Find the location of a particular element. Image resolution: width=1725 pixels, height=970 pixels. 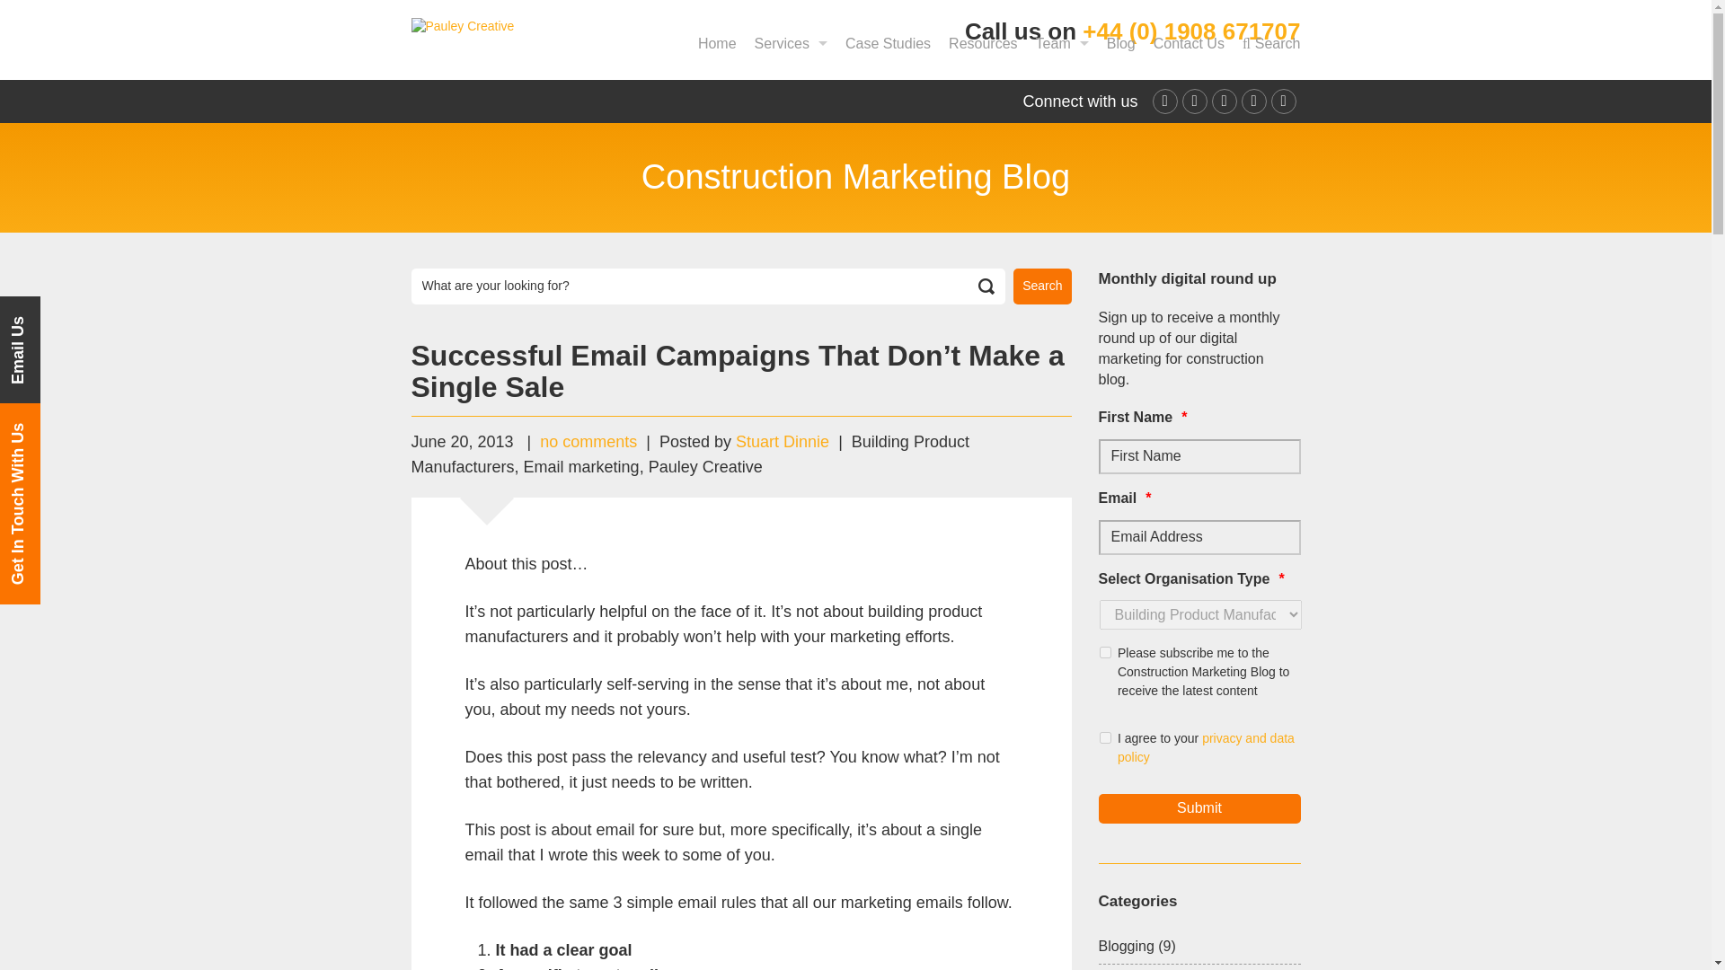

1 is located at coordinates (1105, 652).